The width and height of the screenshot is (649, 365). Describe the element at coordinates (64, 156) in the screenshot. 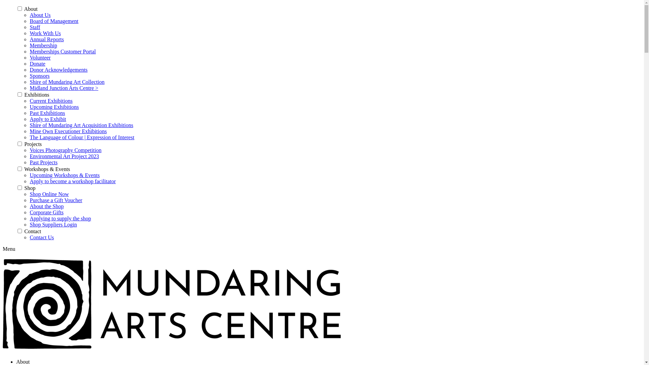

I see `Environmental Art Project 2023` at that location.